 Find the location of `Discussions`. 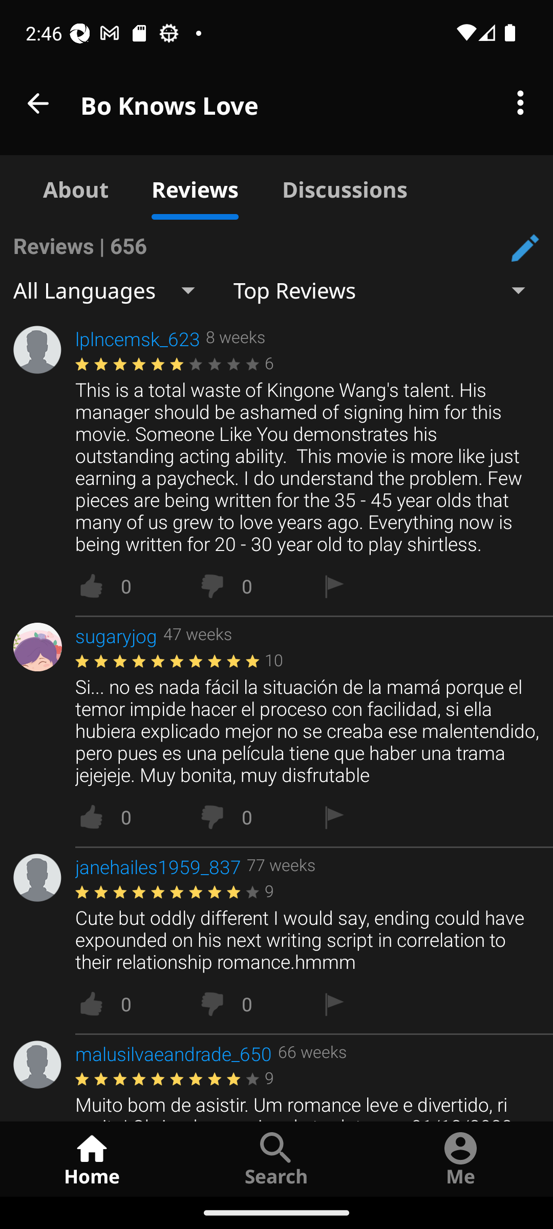

Discussions is located at coordinates (345, 187).